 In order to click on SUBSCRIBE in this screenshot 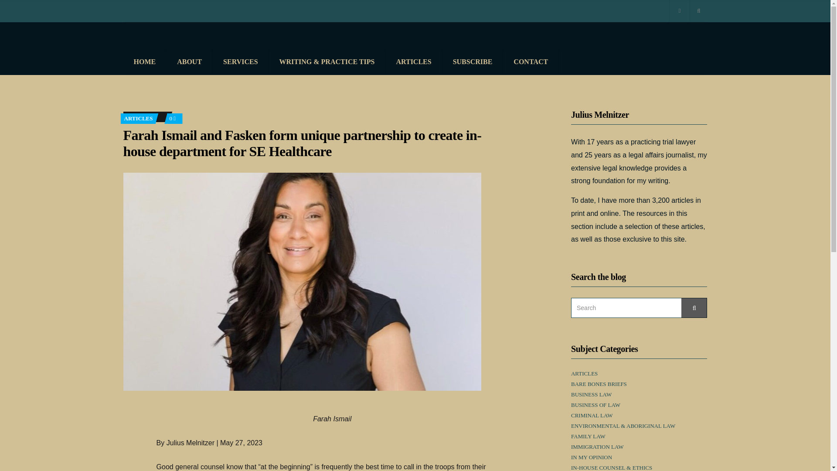, I will do `click(473, 62)`.